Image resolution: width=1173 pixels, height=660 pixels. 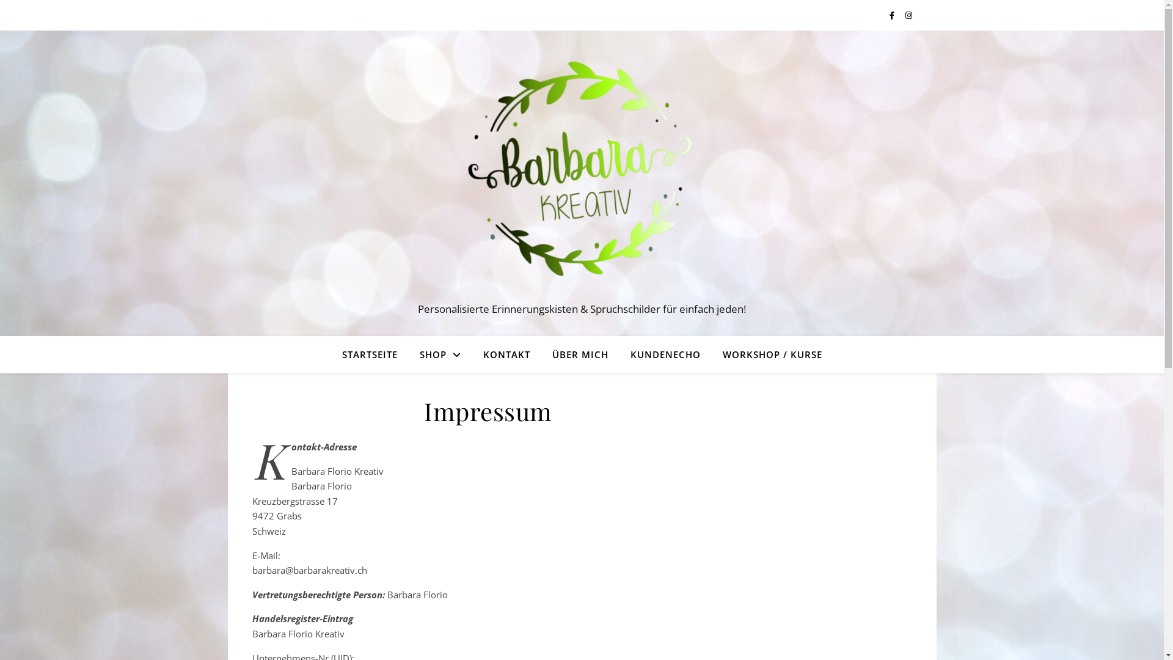 What do you see at coordinates (440, 354) in the screenshot?
I see `SHOP` at bounding box center [440, 354].